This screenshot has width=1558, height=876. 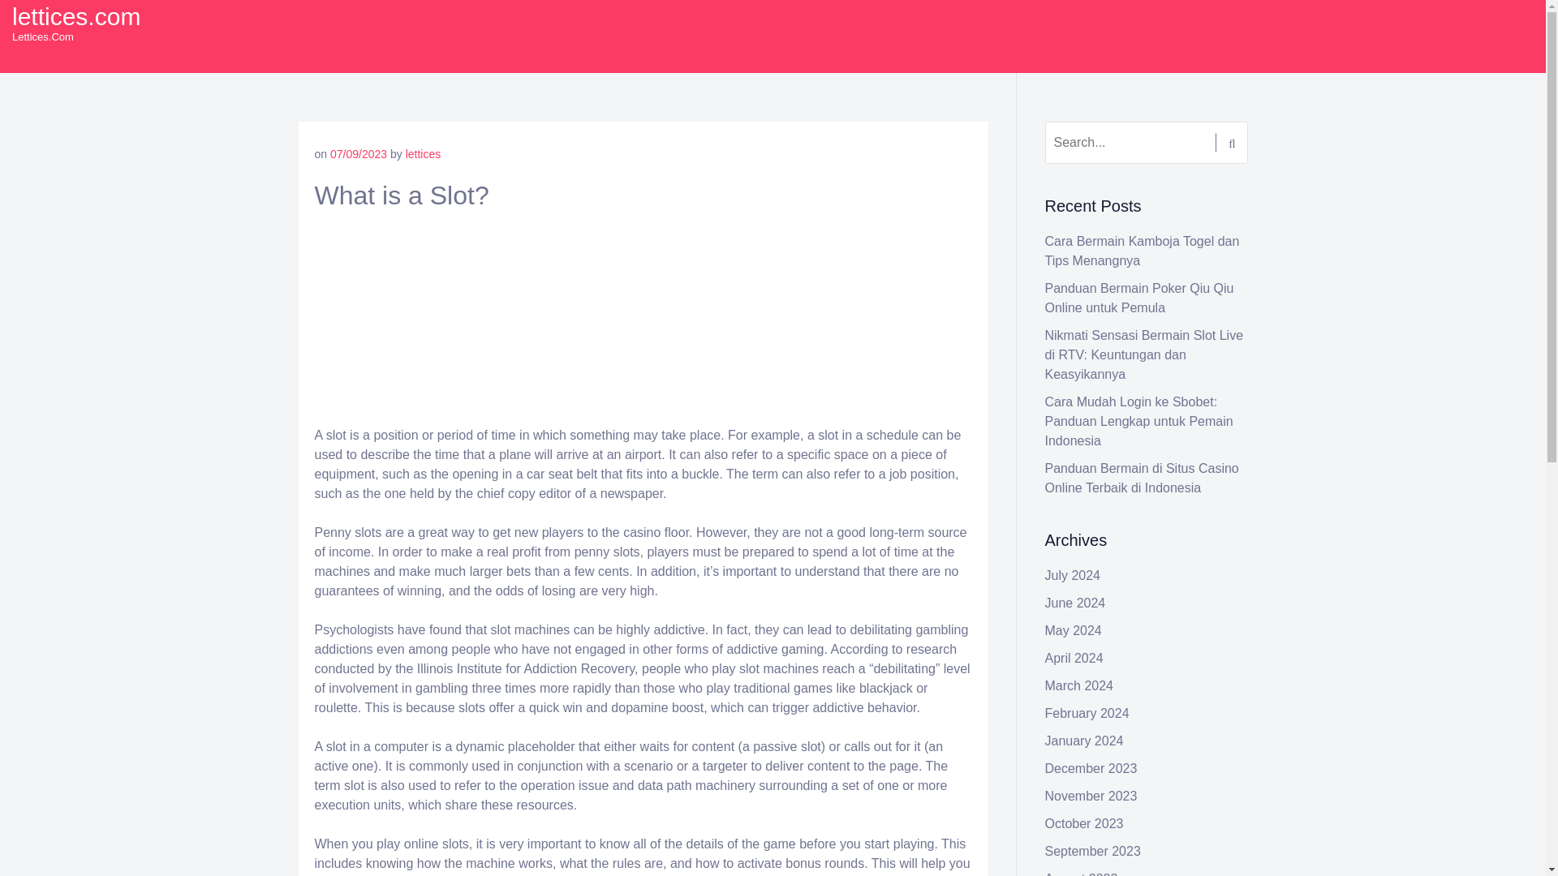 I want to click on Panduan Bermain Poker Qiu Qiu Online untuk Pemula, so click(x=1139, y=297).